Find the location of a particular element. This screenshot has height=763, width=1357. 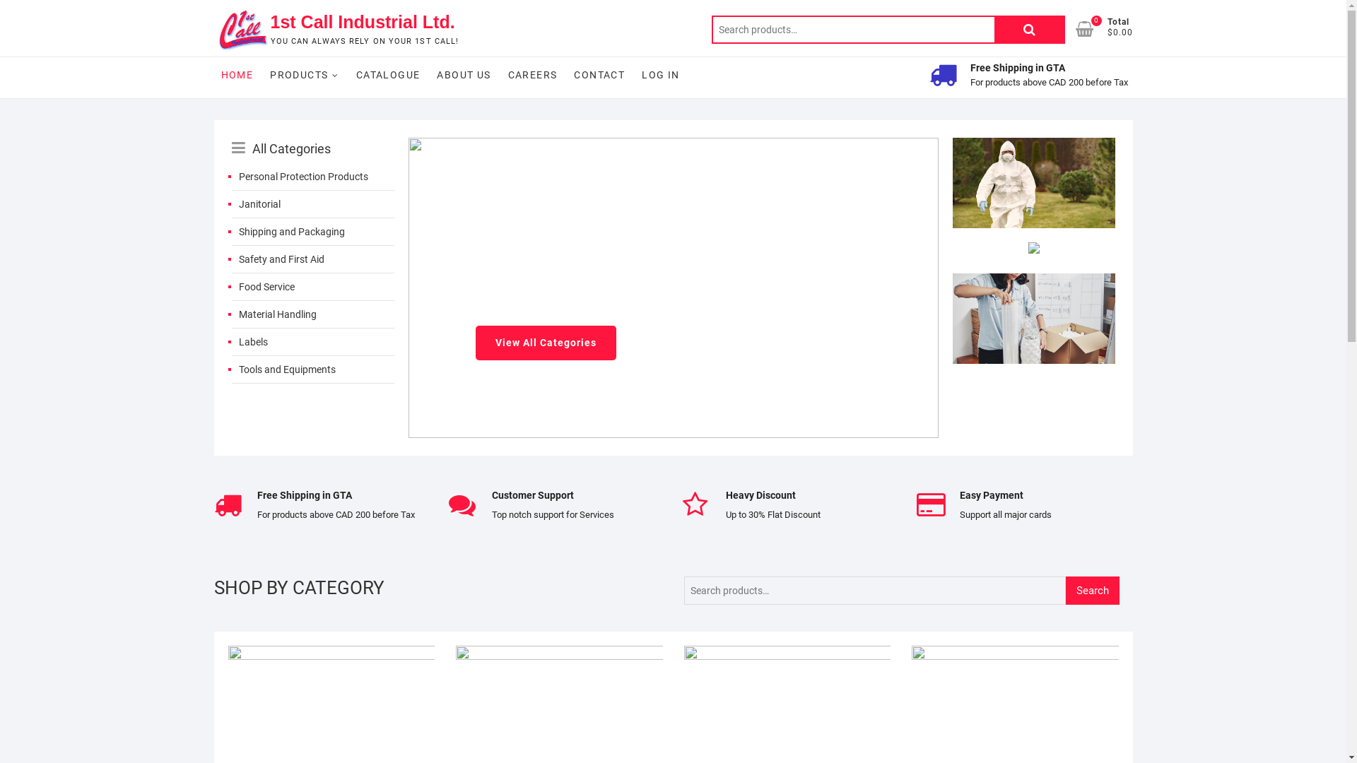

LOG IN is located at coordinates (660, 75).